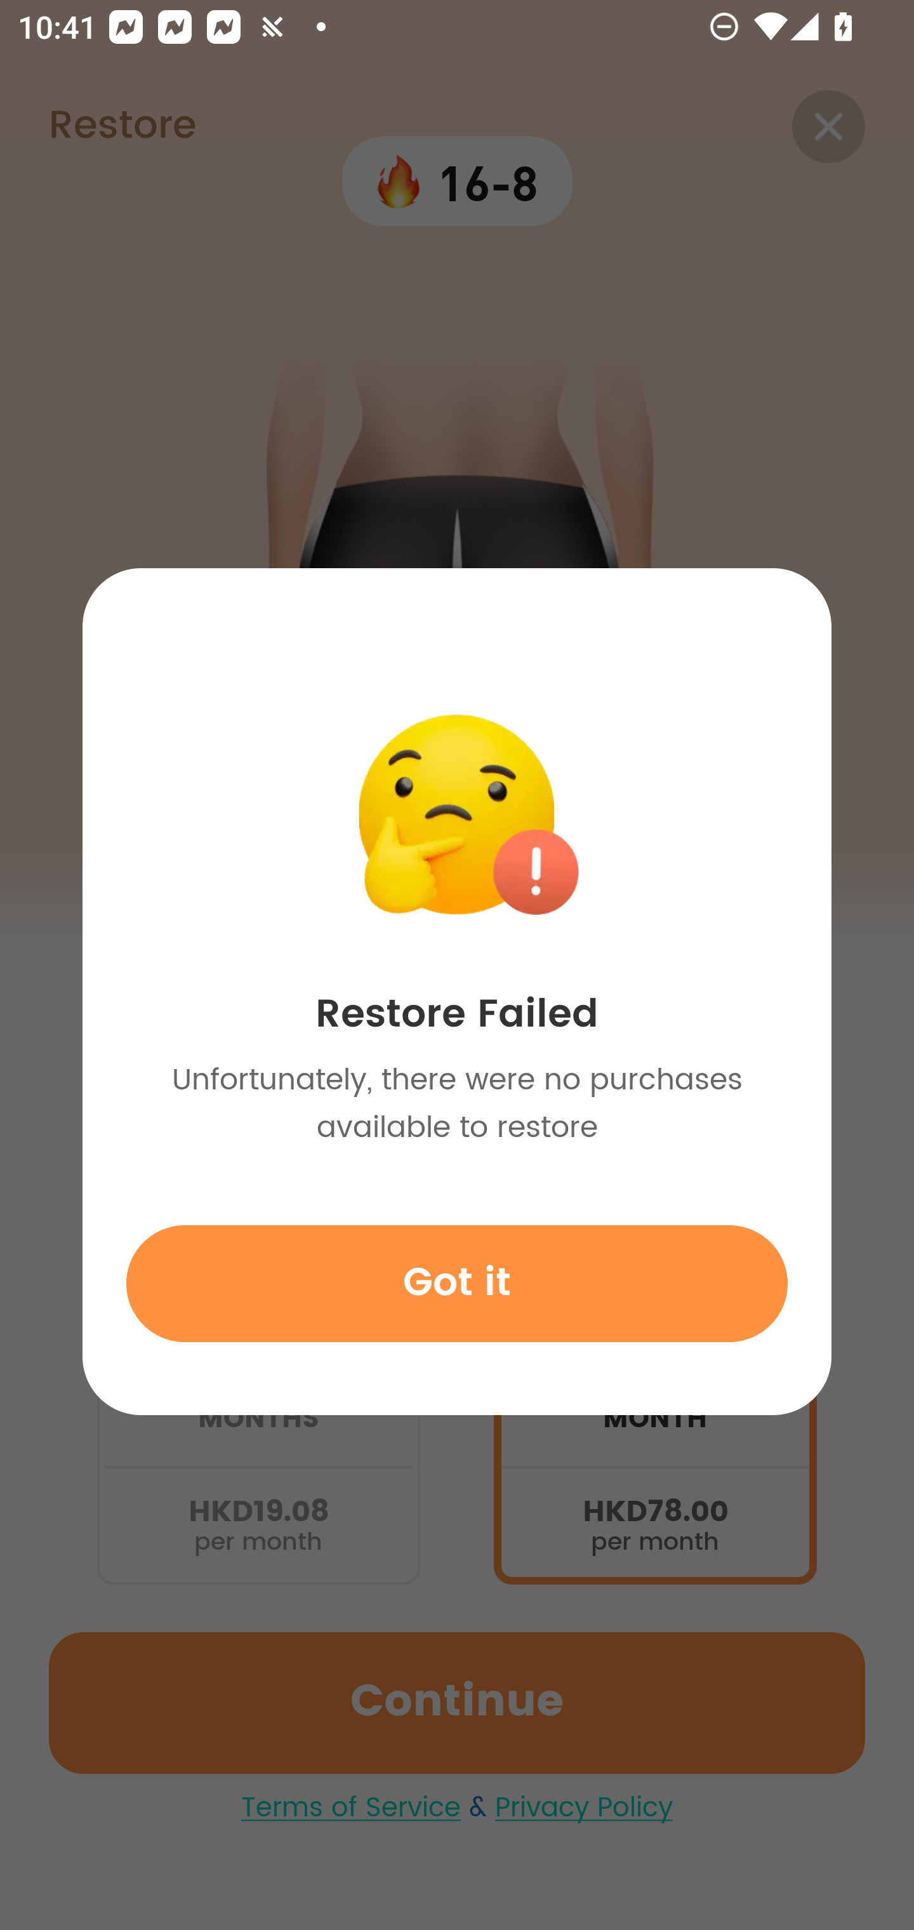 The width and height of the screenshot is (914, 1930). What do you see at coordinates (457, 1283) in the screenshot?
I see `Got it` at bounding box center [457, 1283].